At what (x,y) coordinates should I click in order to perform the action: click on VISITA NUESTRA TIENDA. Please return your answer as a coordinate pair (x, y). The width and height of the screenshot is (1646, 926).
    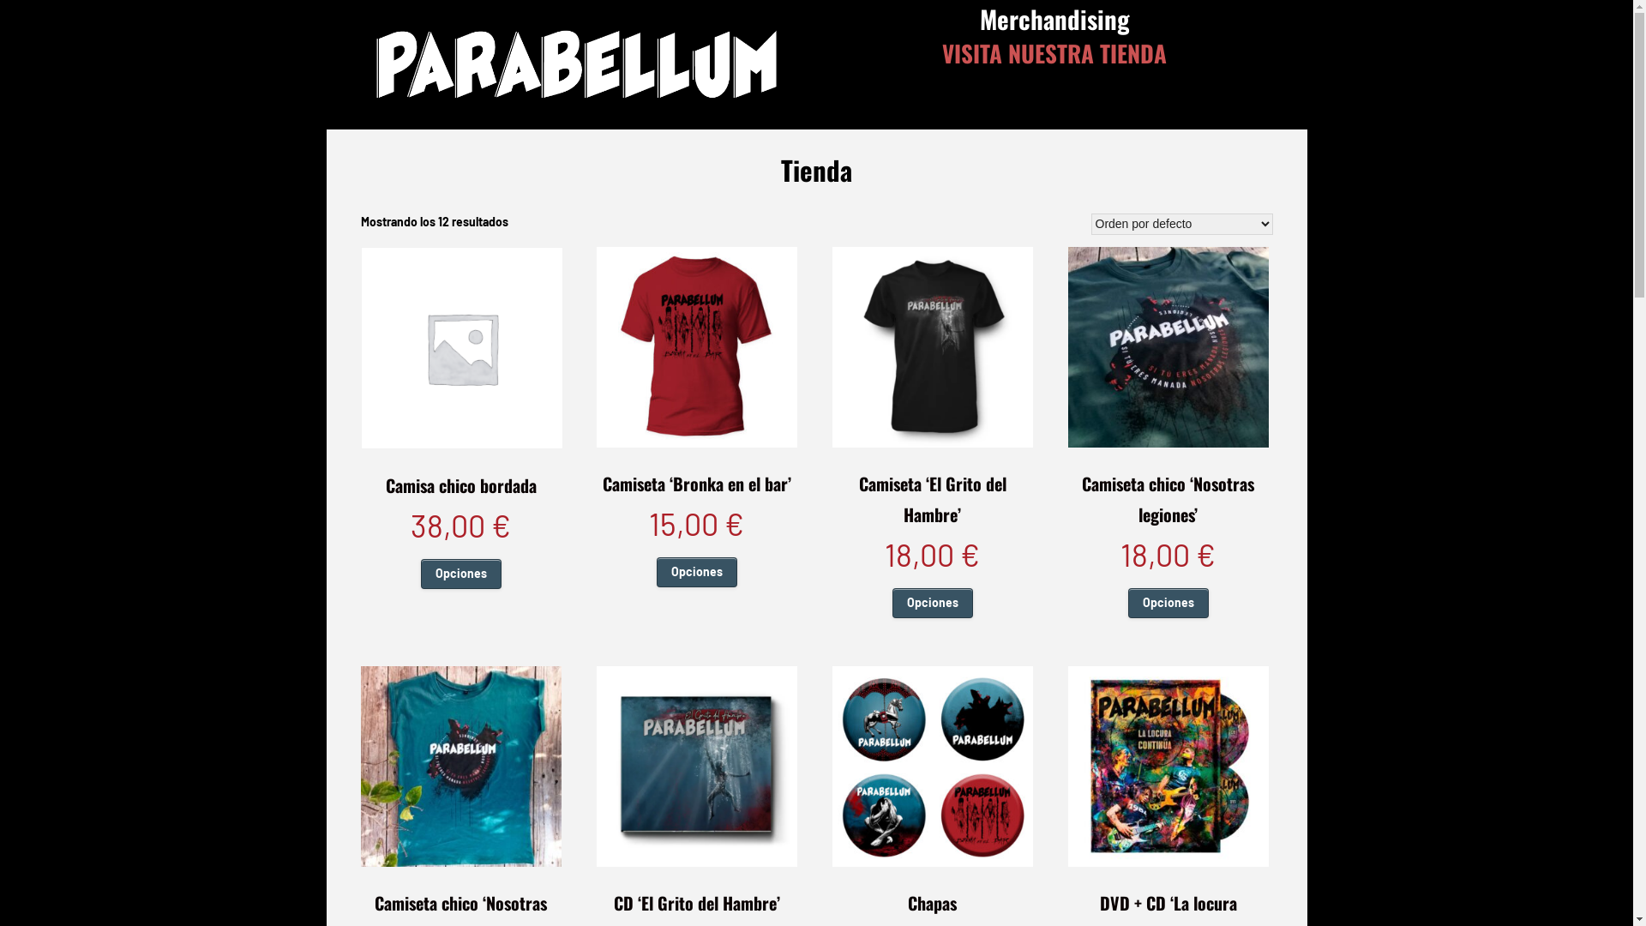
    Looking at the image, I should click on (1054, 53).